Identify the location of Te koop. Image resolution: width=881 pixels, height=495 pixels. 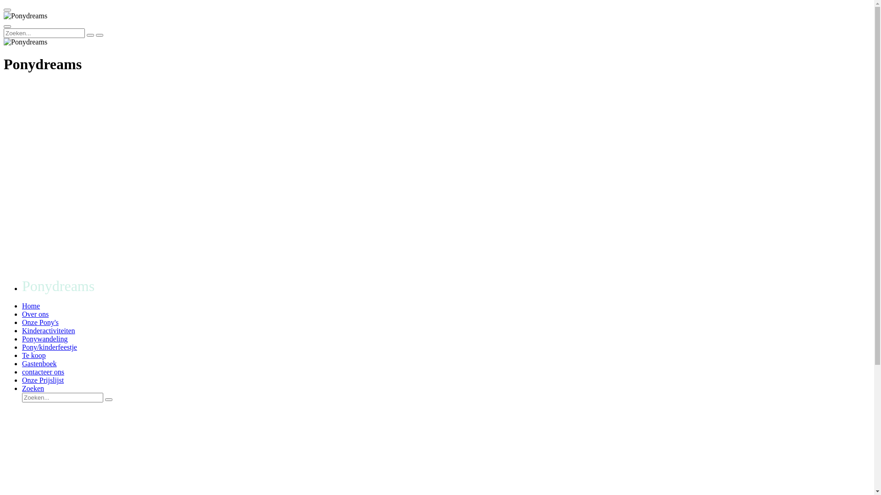
(34, 356).